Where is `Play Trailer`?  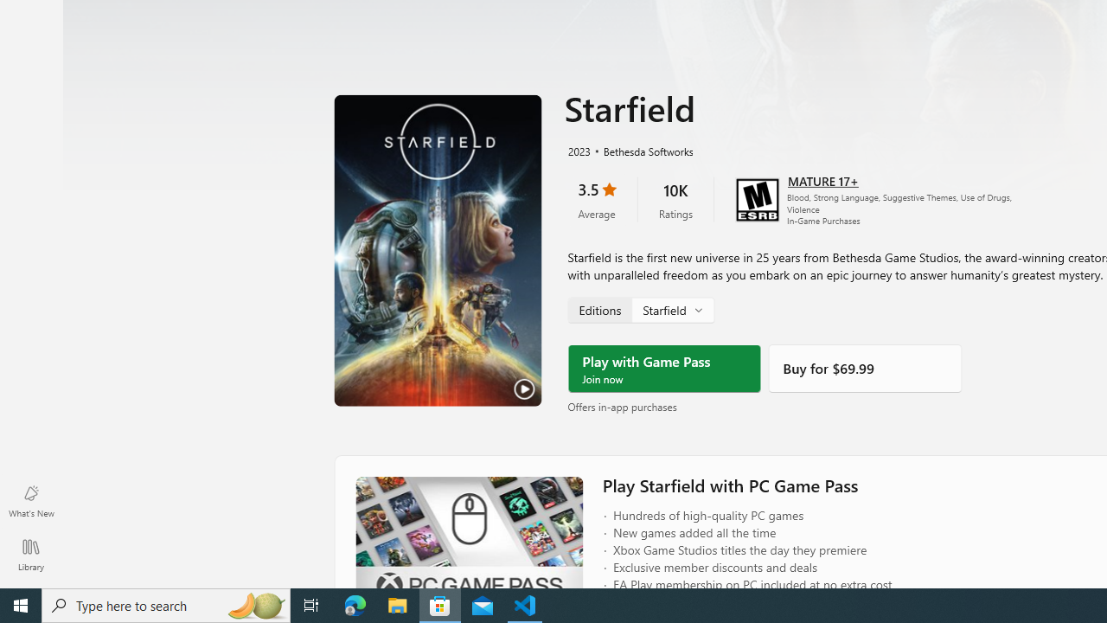
Play Trailer is located at coordinates (438, 249).